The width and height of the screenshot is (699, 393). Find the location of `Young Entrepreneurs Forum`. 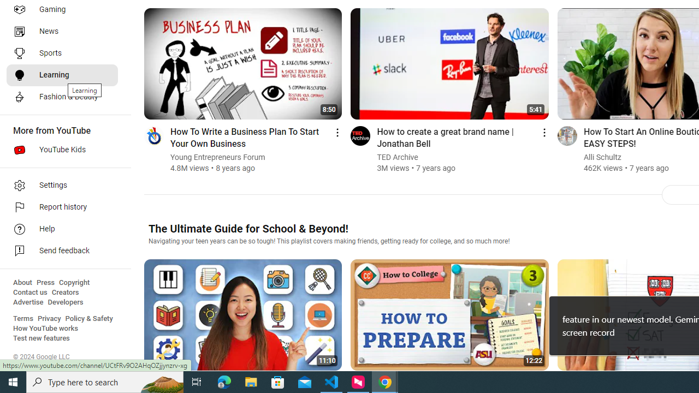

Young Entrepreneurs Forum is located at coordinates (218, 157).